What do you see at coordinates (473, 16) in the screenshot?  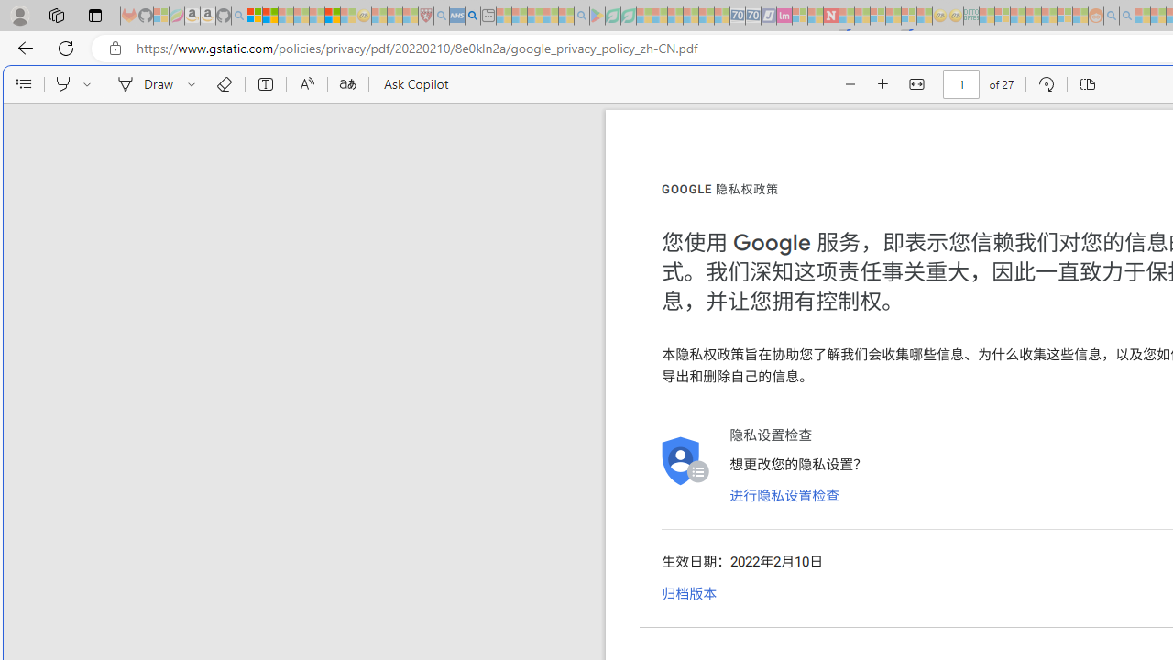 I see `utah sues federal government - Search` at bounding box center [473, 16].